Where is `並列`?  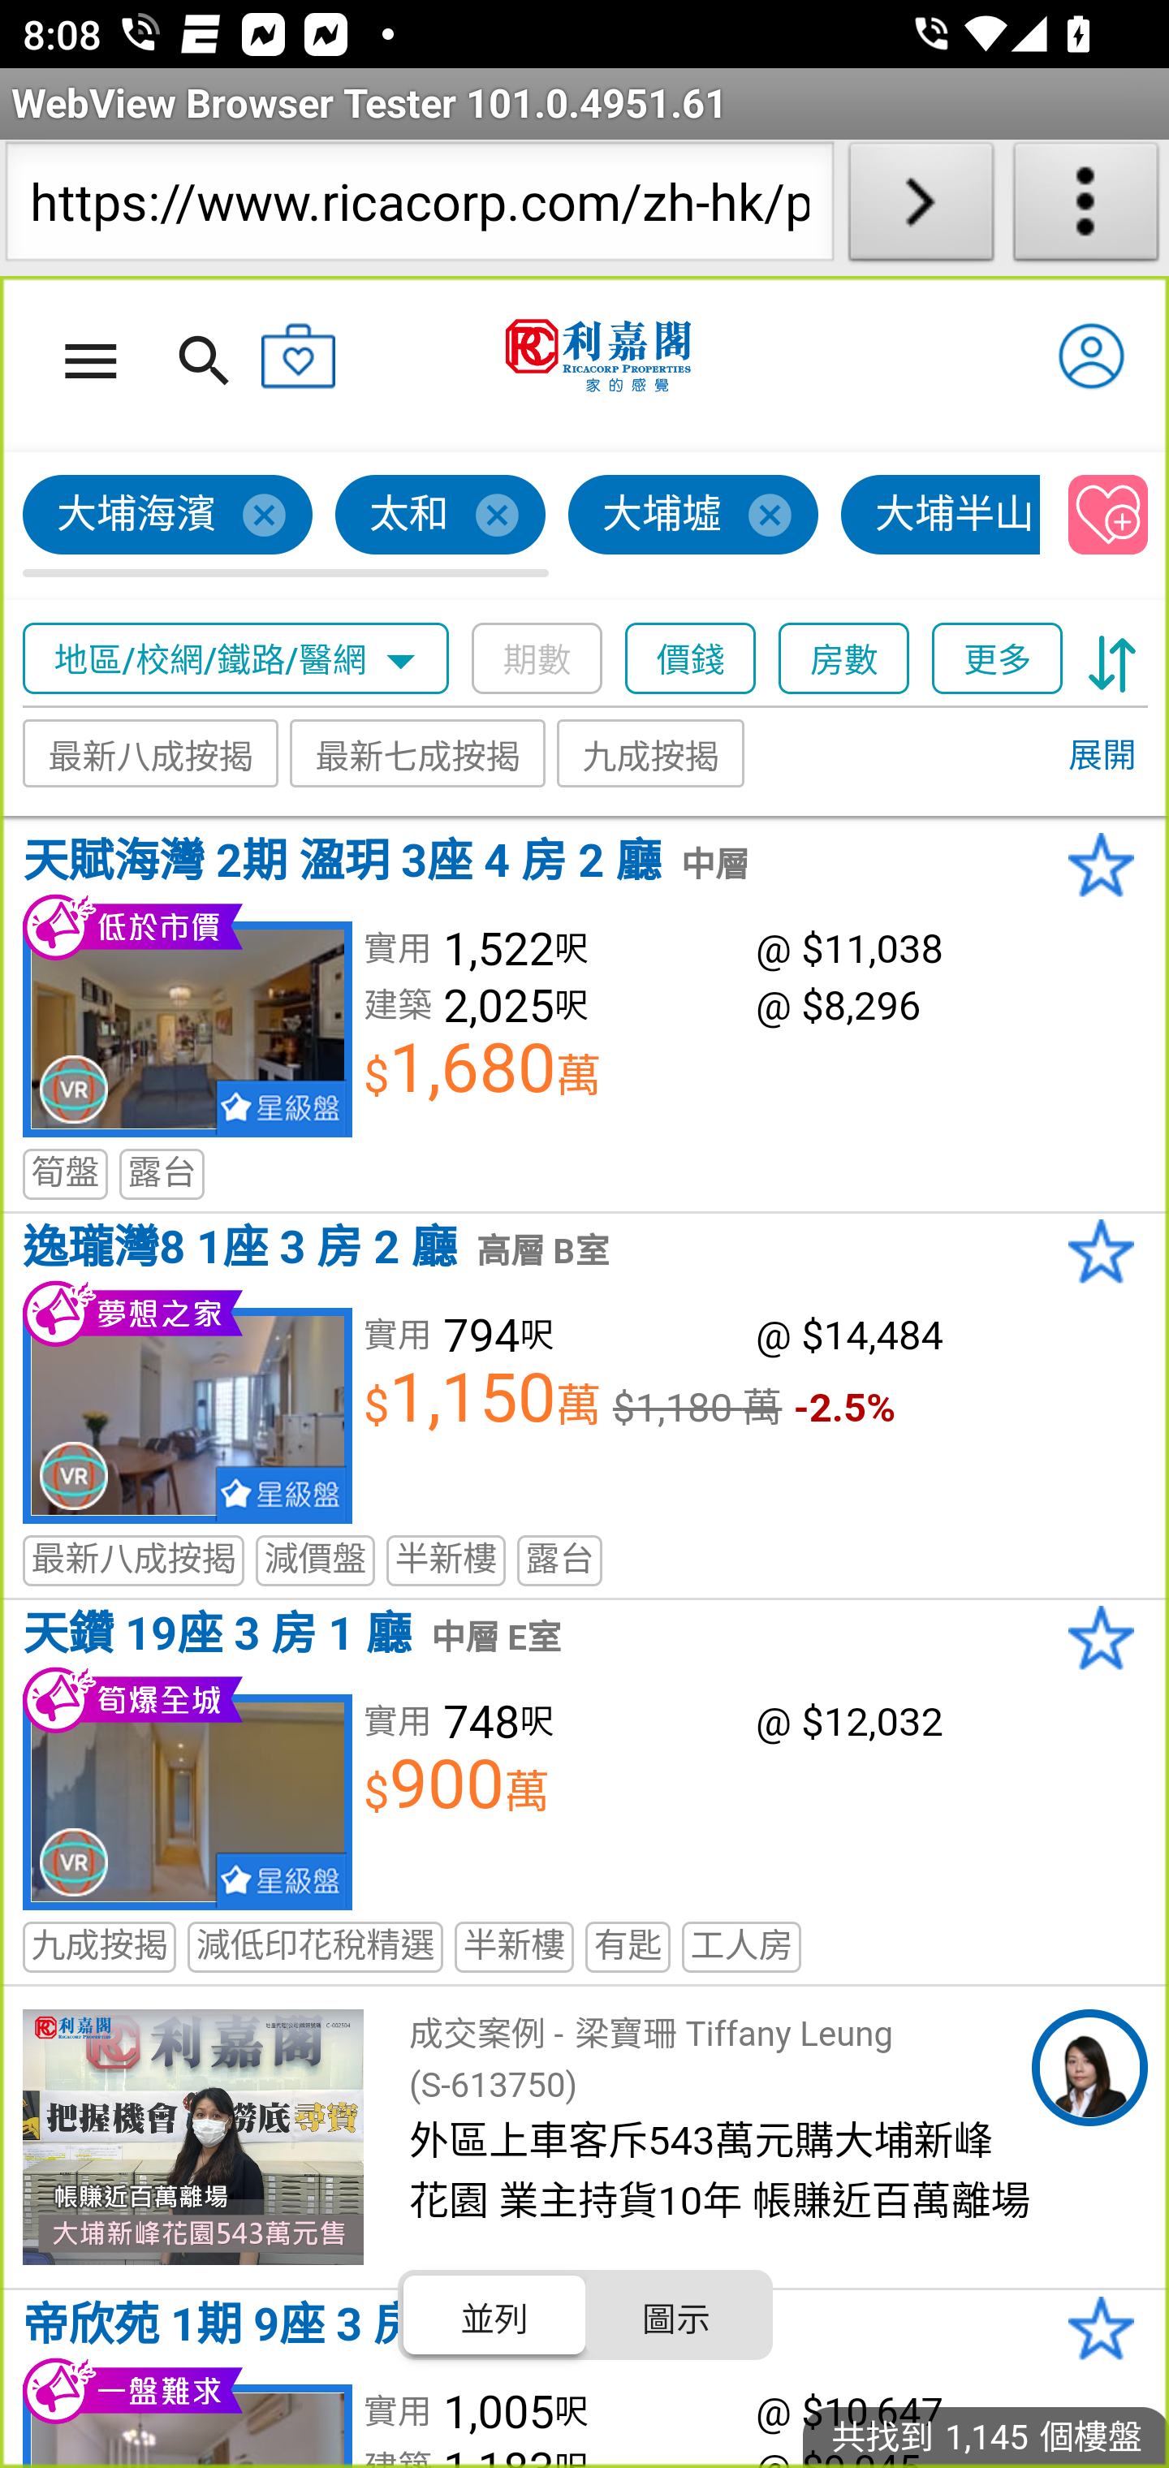
並列 is located at coordinates (495, 2315).